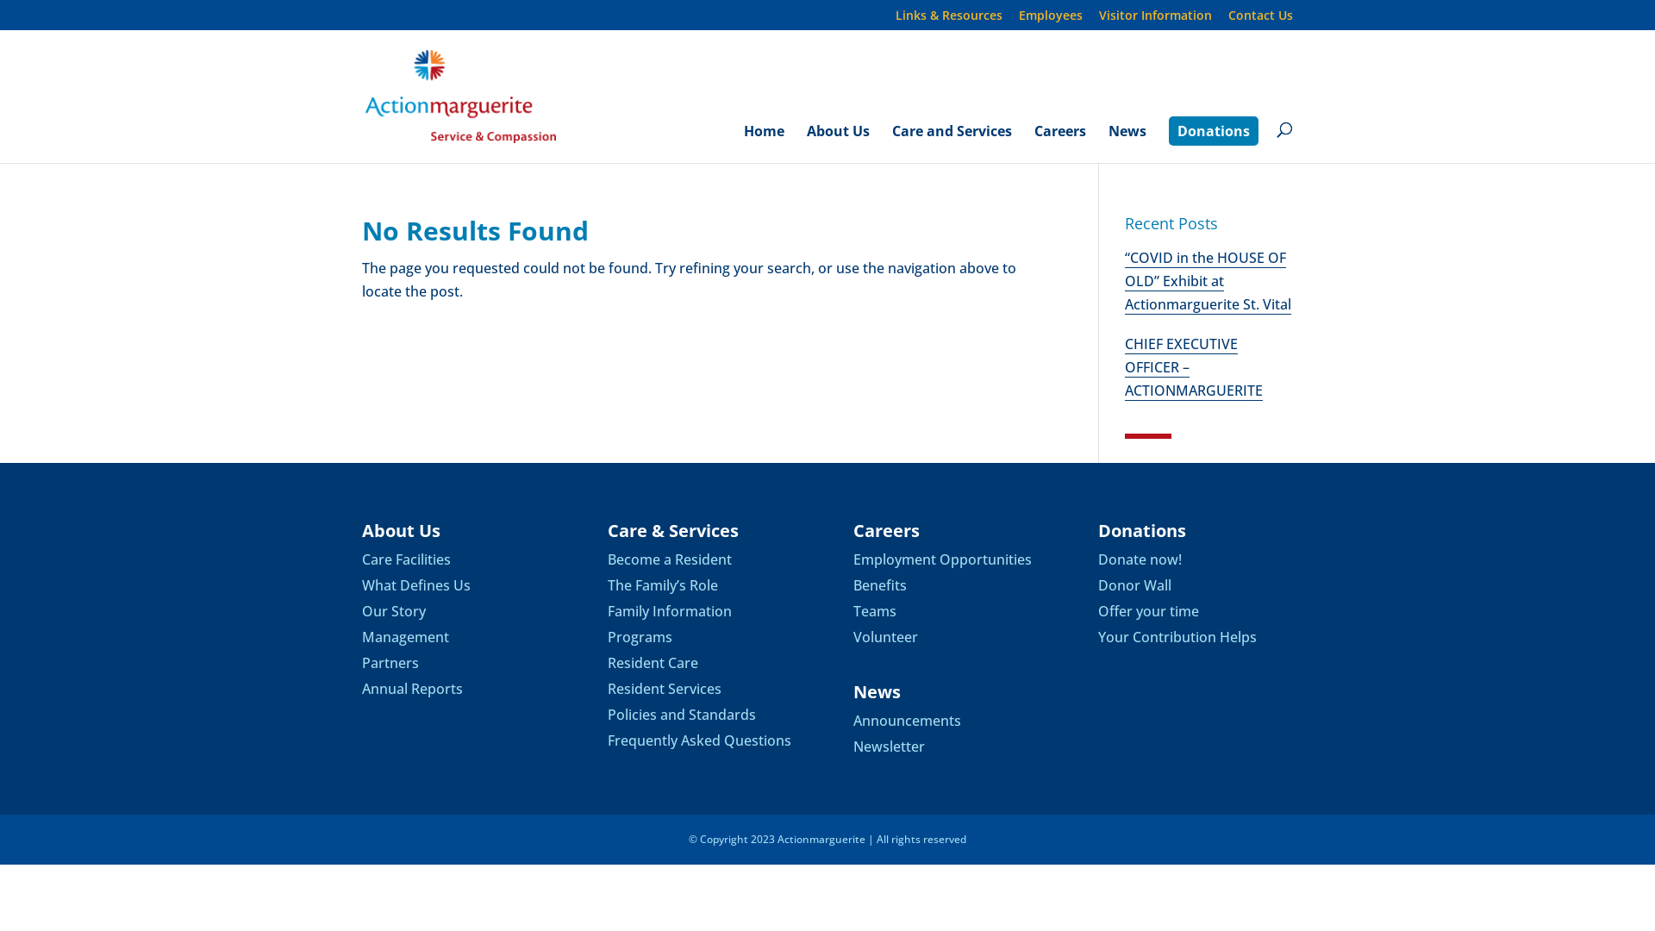 The height and width of the screenshot is (931, 1655). What do you see at coordinates (1134, 585) in the screenshot?
I see `Donor Wall` at bounding box center [1134, 585].